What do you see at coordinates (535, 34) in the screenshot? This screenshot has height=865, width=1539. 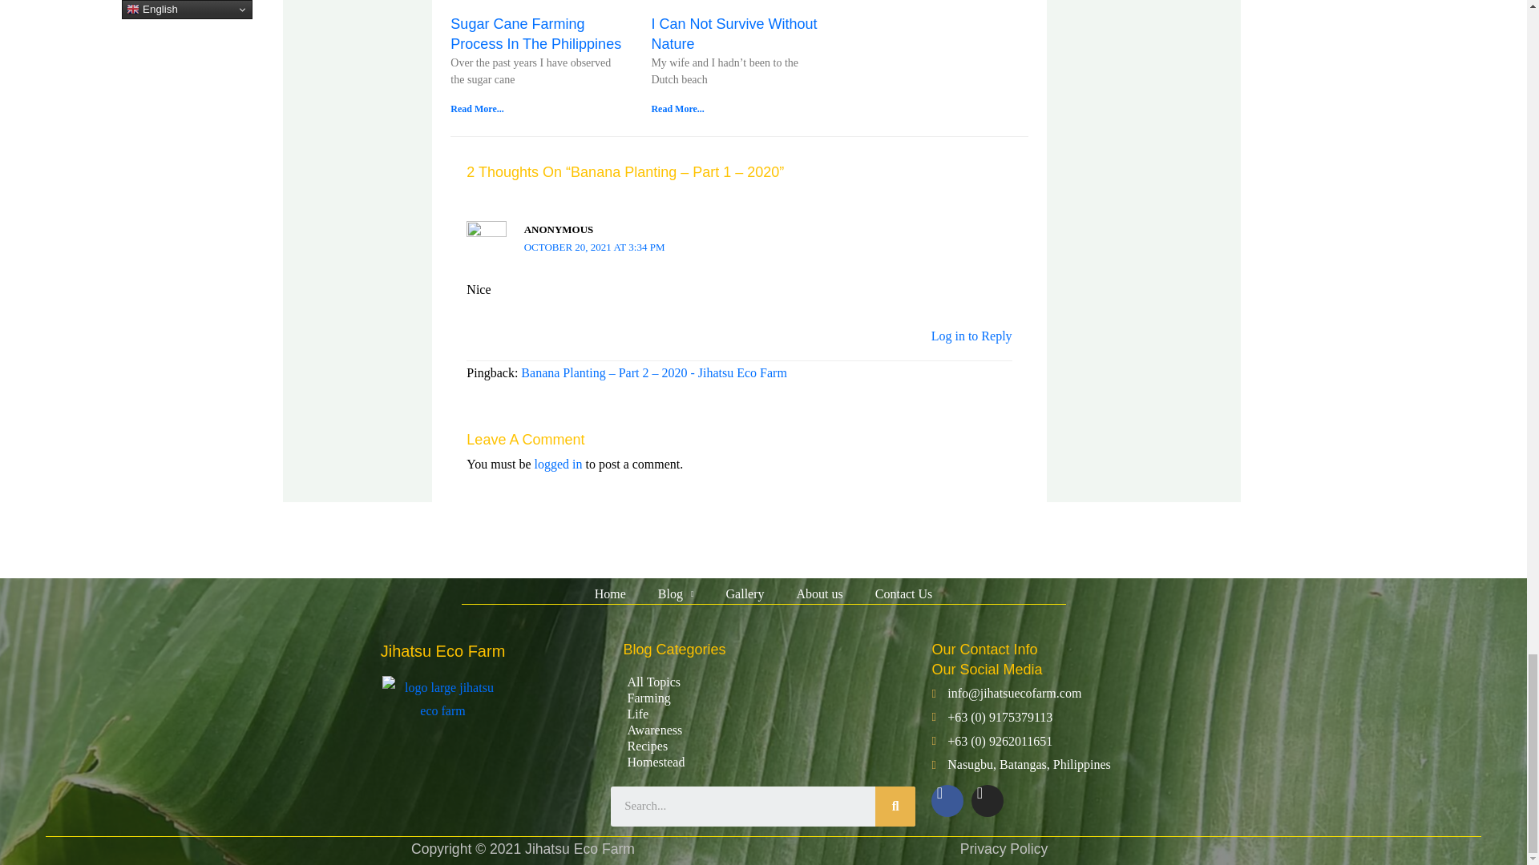 I see `Sugar Cane Farming Process In The Philippines` at bounding box center [535, 34].